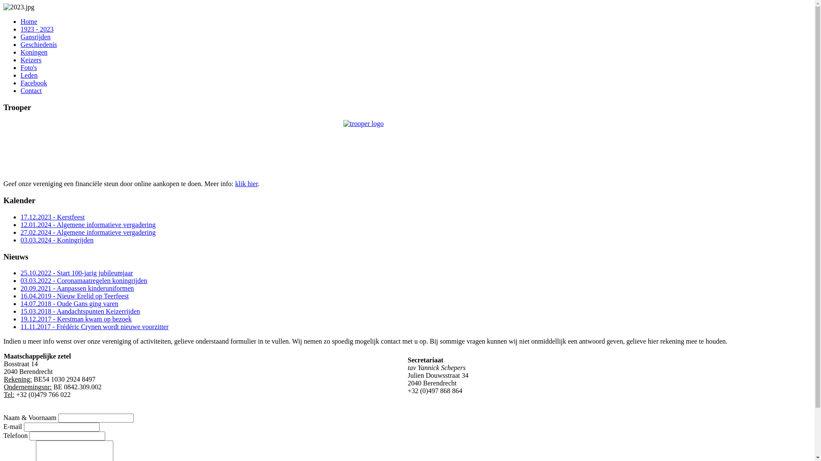 This screenshot has width=821, height=461. What do you see at coordinates (34, 52) in the screenshot?
I see `Koningen` at bounding box center [34, 52].